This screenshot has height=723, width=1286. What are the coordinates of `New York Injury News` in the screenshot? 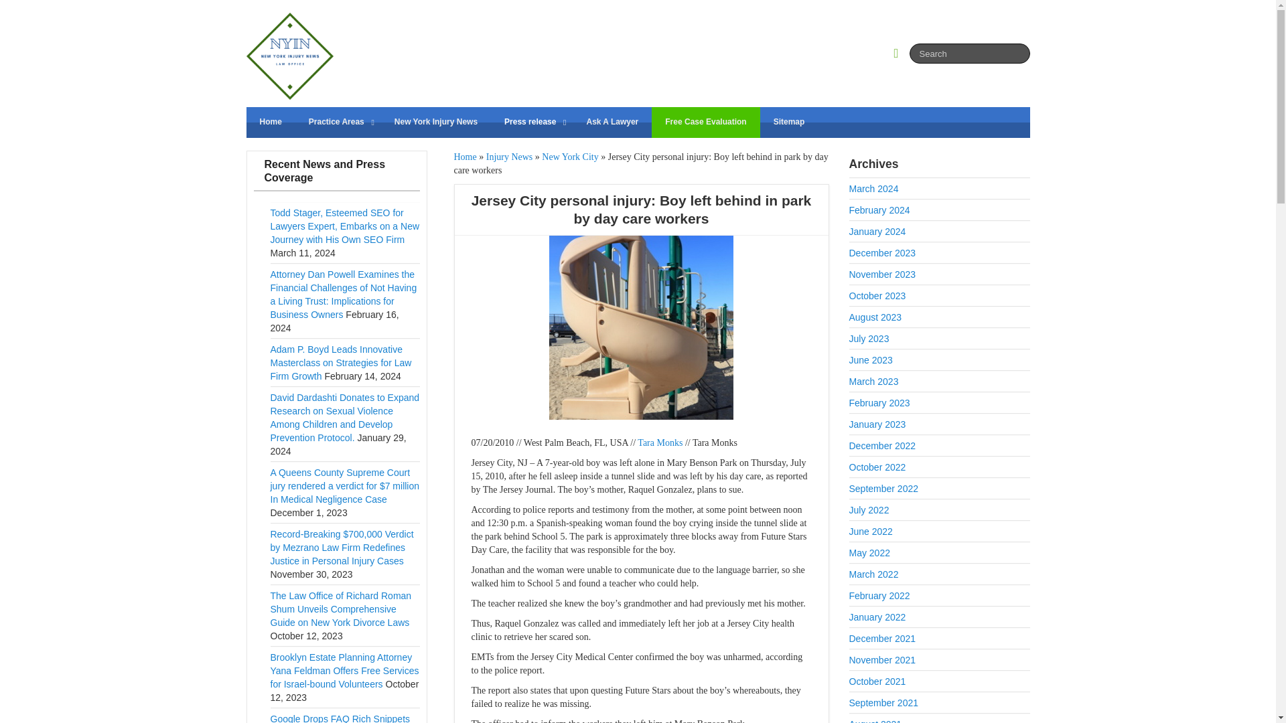 It's located at (435, 122).